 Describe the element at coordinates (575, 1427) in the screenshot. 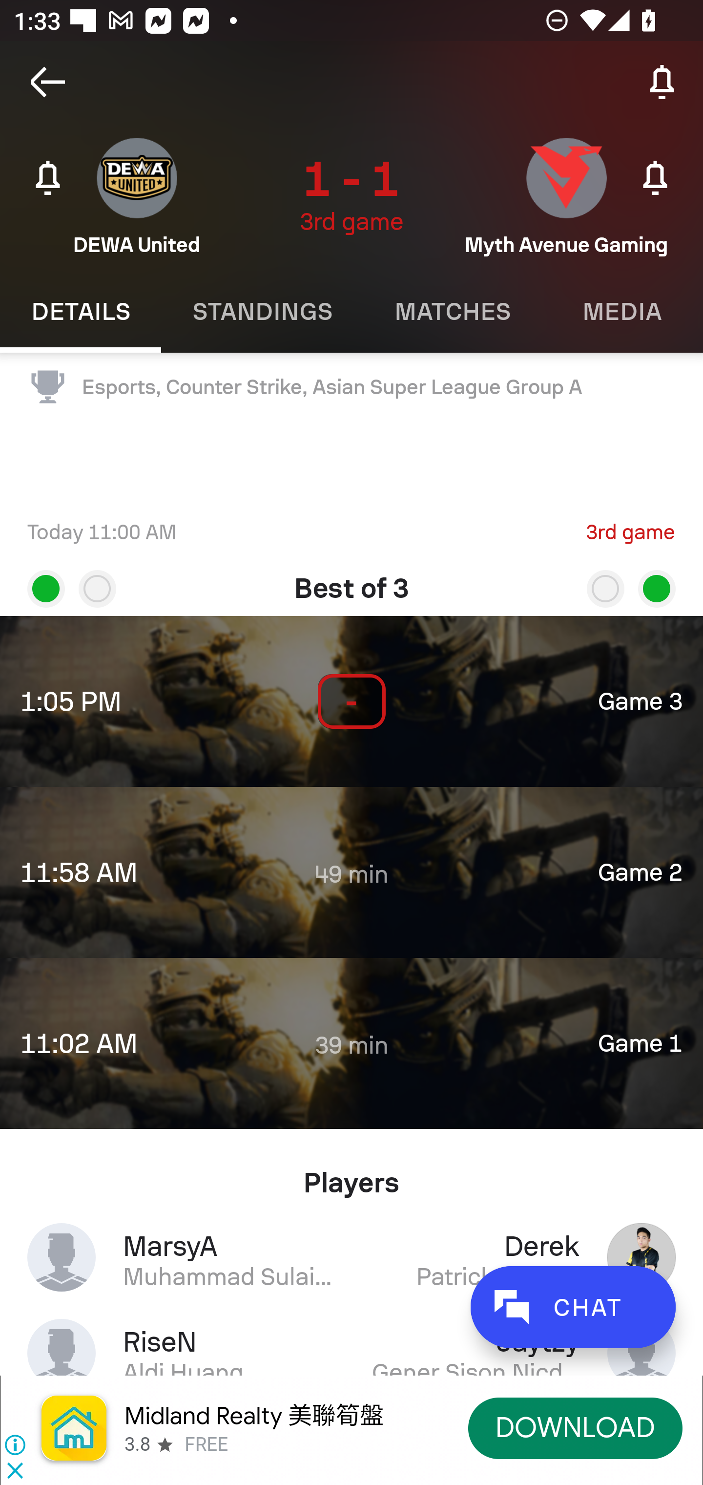

I see `DOWNLOAD` at that location.